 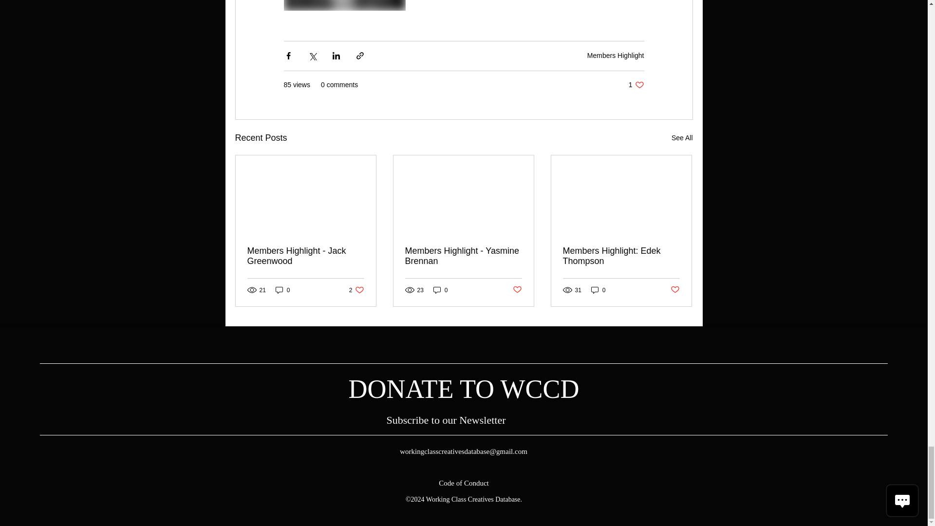 What do you see at coordinates (306, 256) in the screenshot?
I see `Members Highlight - Jack Greenwood` at bounding box center [306, 256].